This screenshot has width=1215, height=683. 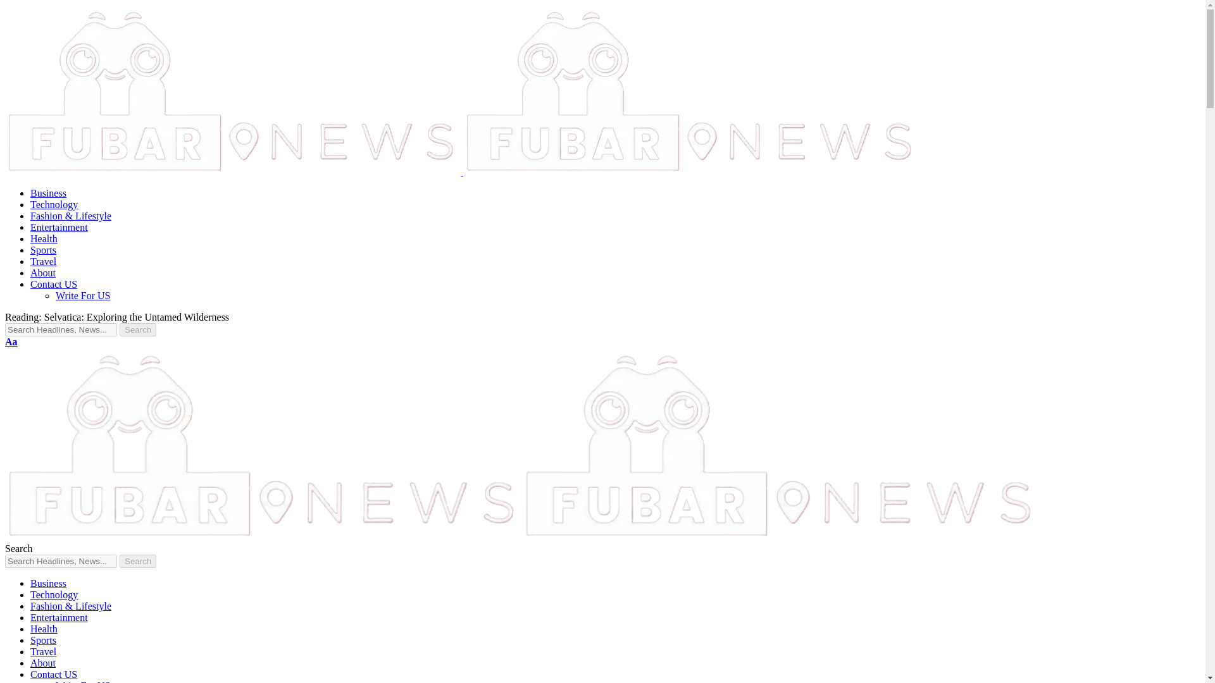 What do you see at coordinates (44, 238) in the screenshot?
I see `Health` at bounding box center [44, 238].